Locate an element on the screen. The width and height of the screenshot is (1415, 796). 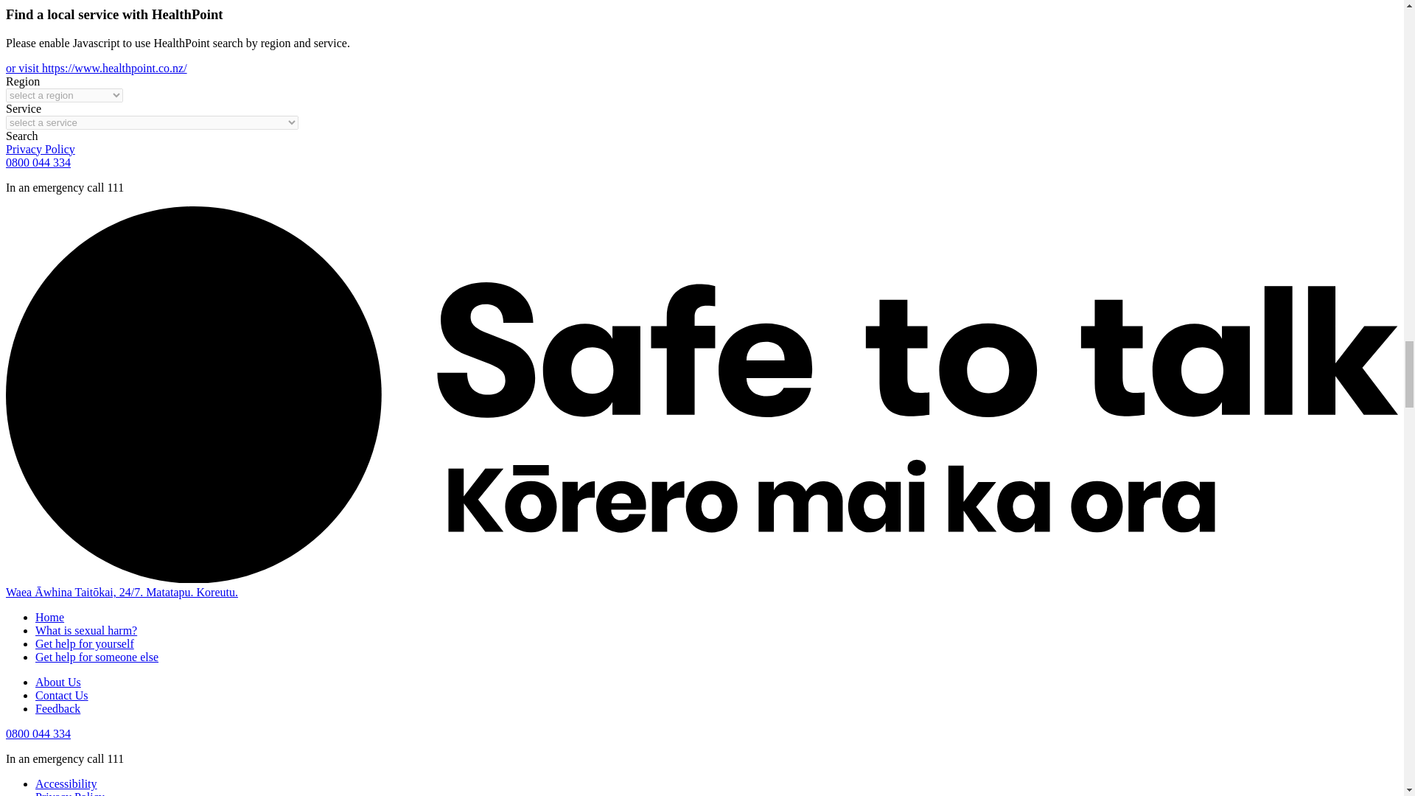
Contact Us is located at coordinates (62, 695).